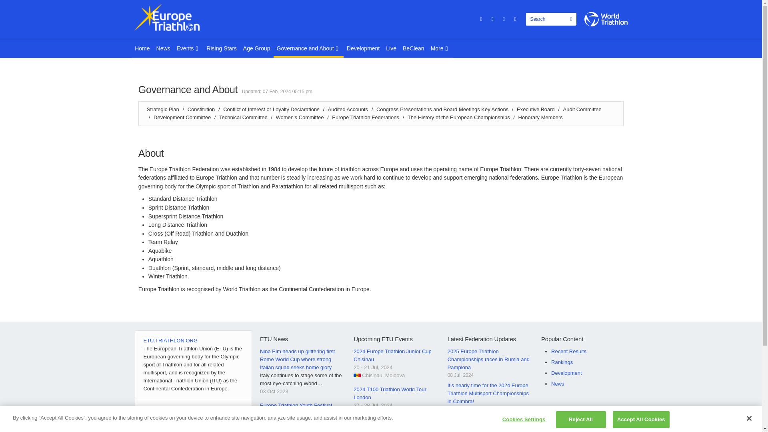  What do you see at coordinates (357, 375) in the screenshot?
I see `Moldova flag` at bounding box center [357, 375].